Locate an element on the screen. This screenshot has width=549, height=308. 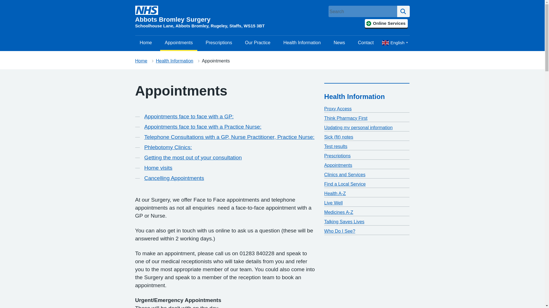
Prescriptions is located at coordinates (218, 43).